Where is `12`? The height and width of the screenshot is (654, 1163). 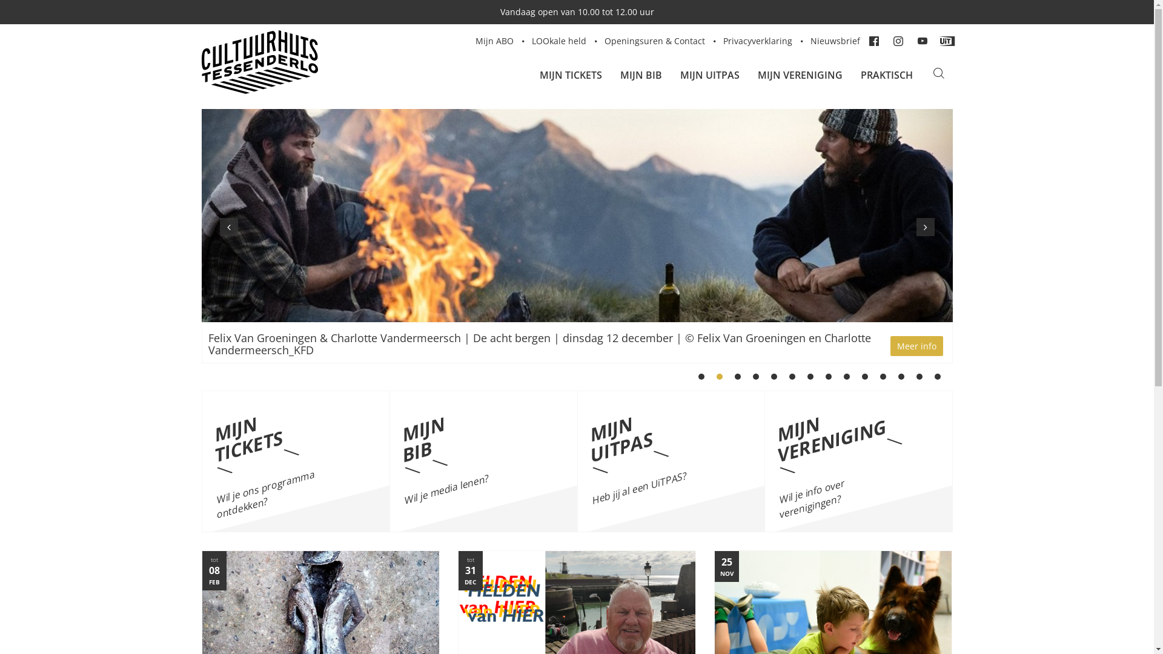
12 is located at coordinates (901, 377).